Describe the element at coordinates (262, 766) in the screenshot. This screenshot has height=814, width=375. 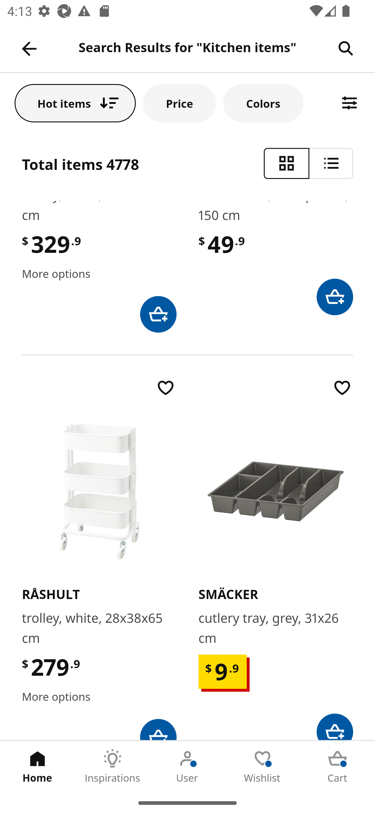
I see `Wishlist
Tab 4 of 5` at that location.